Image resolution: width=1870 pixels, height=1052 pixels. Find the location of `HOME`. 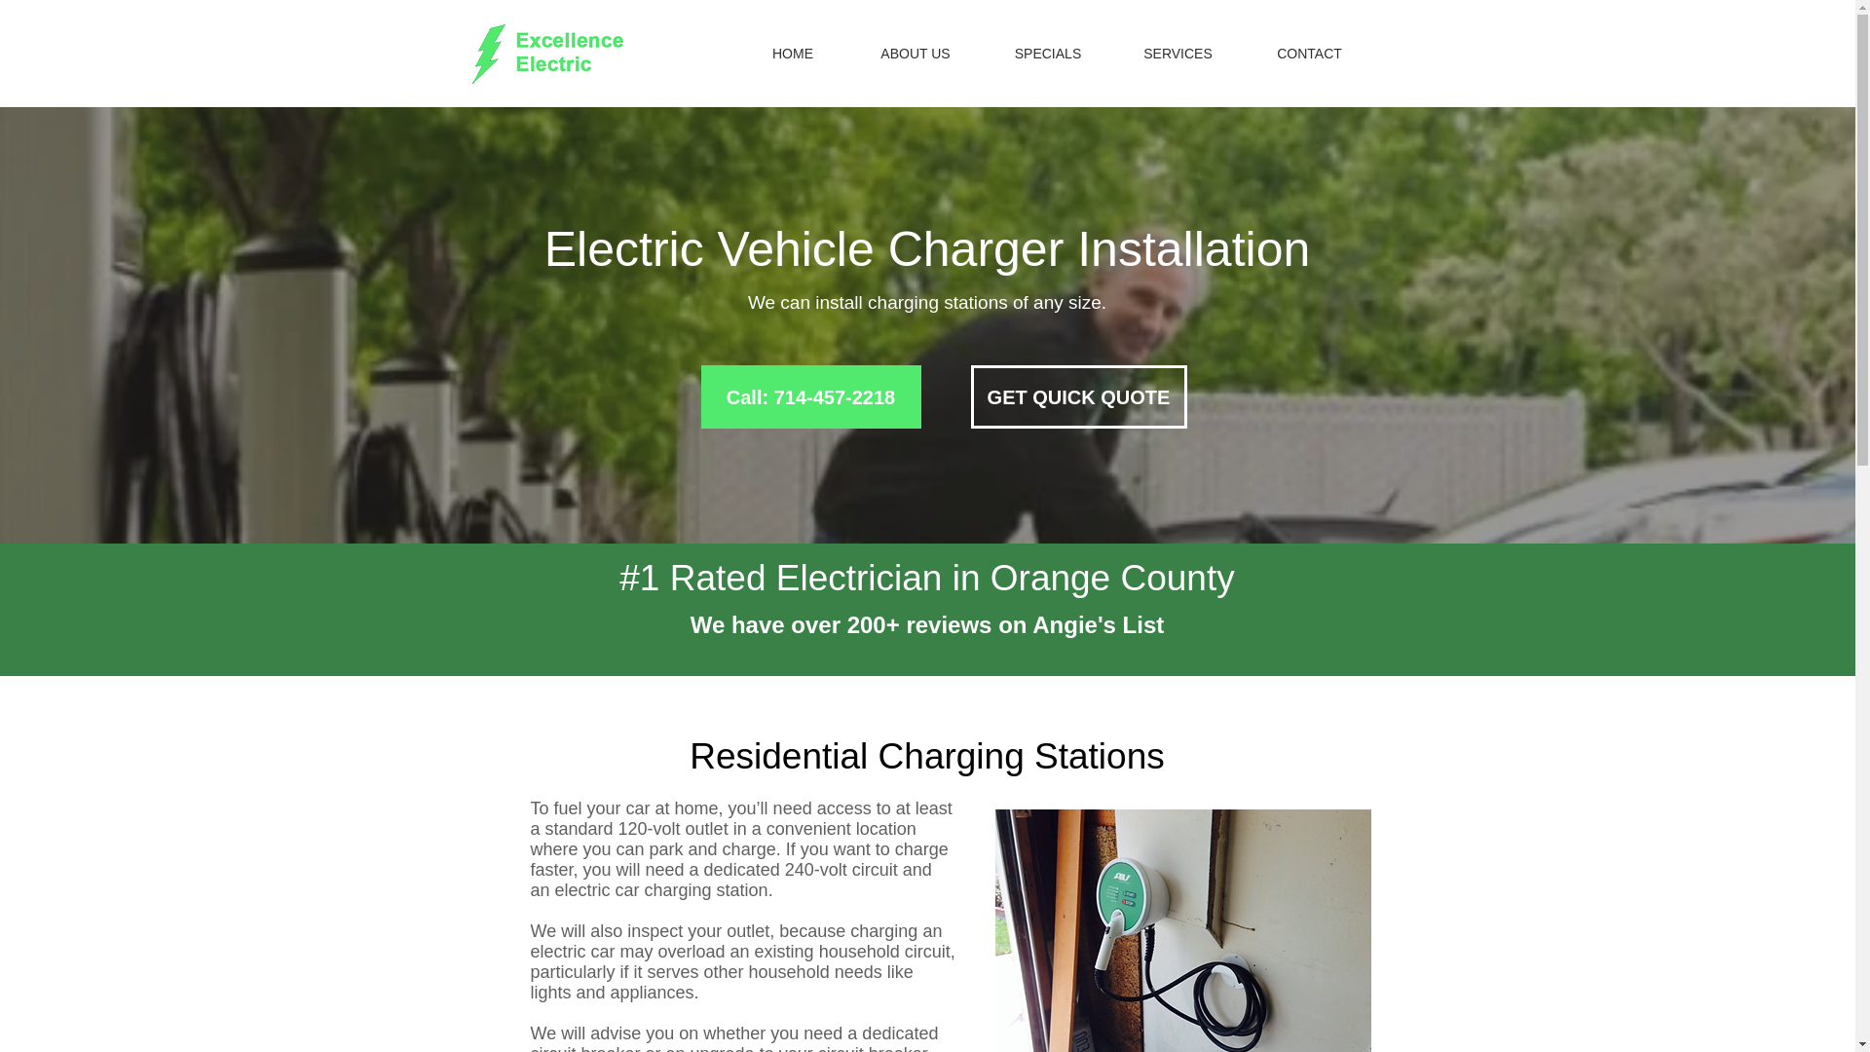

HOME is located at coordinates (793, 54).